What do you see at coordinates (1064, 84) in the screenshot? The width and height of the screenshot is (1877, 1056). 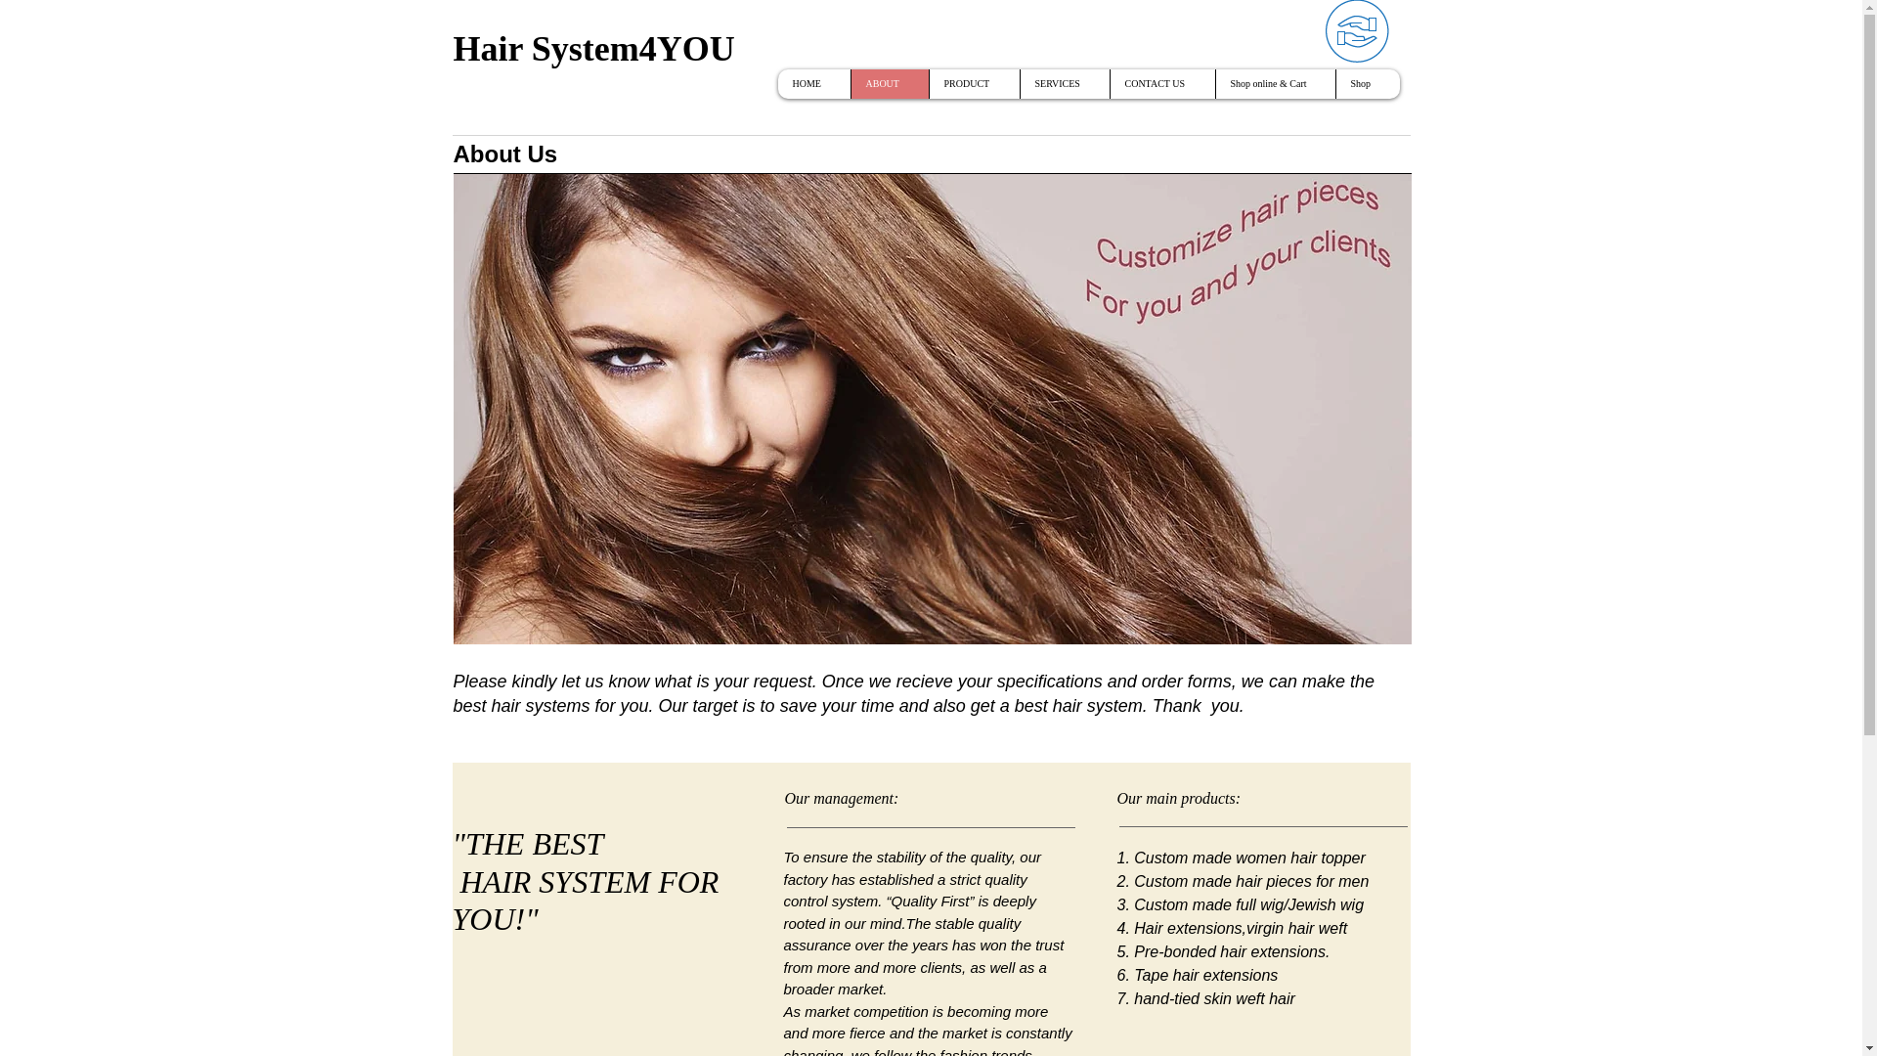 I see `SERVICES` at bounding box center [1064, 84].